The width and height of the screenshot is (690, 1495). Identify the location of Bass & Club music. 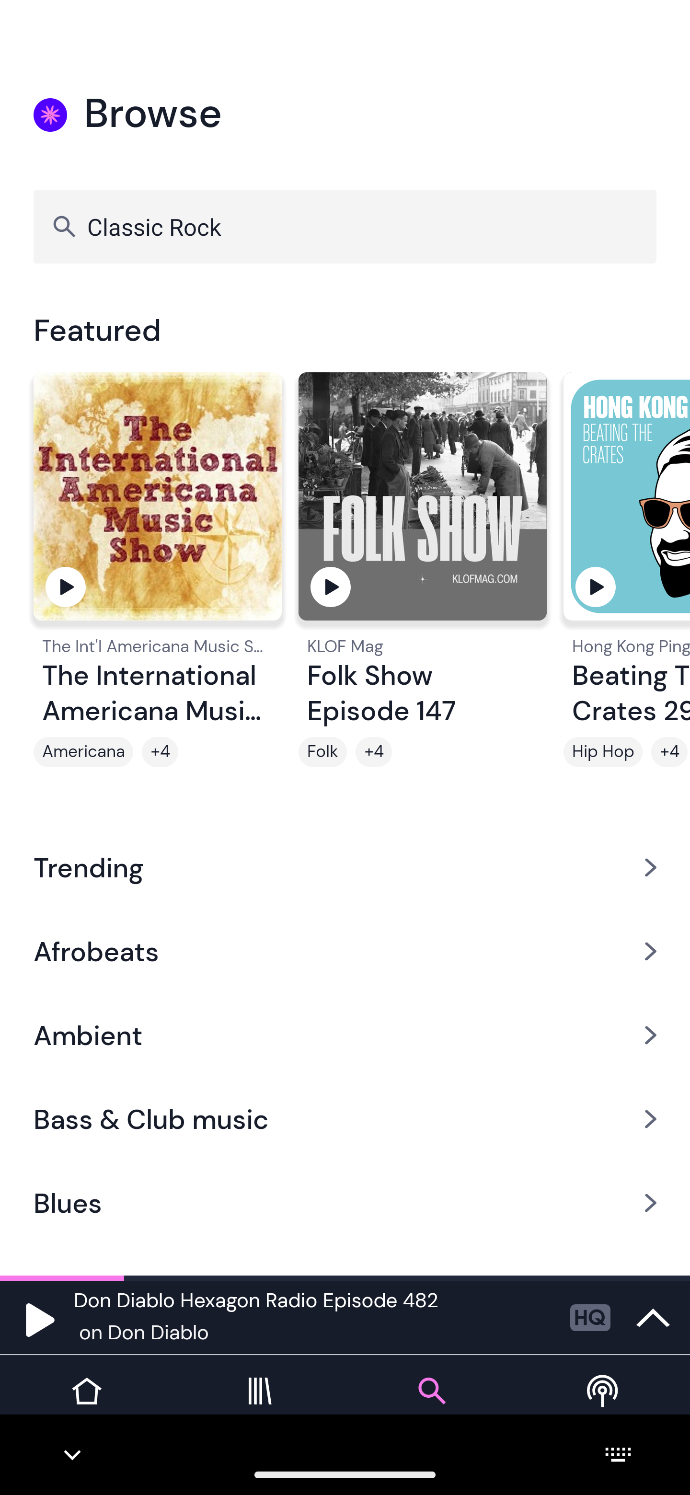
(345, 1119).